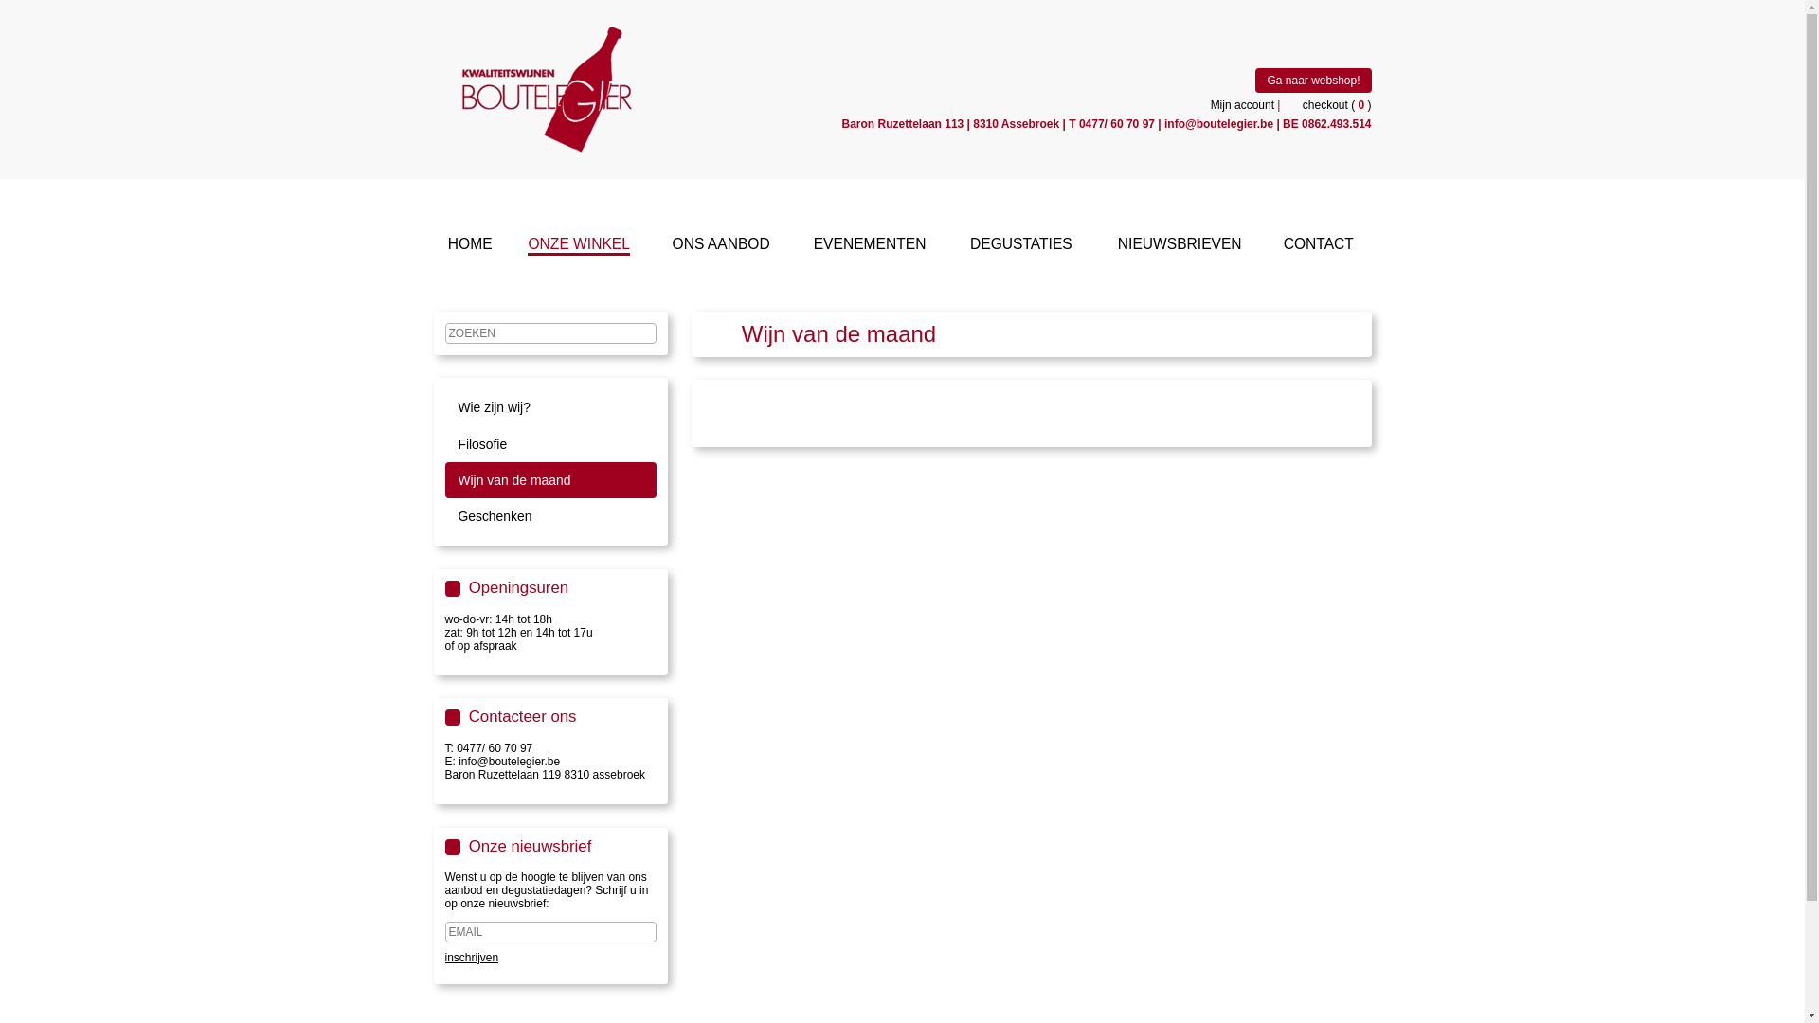  What do you see at coordinates (551, 407) in the screenshot?
I see `Wie zijn wij?` at bounding box center [551, 407].